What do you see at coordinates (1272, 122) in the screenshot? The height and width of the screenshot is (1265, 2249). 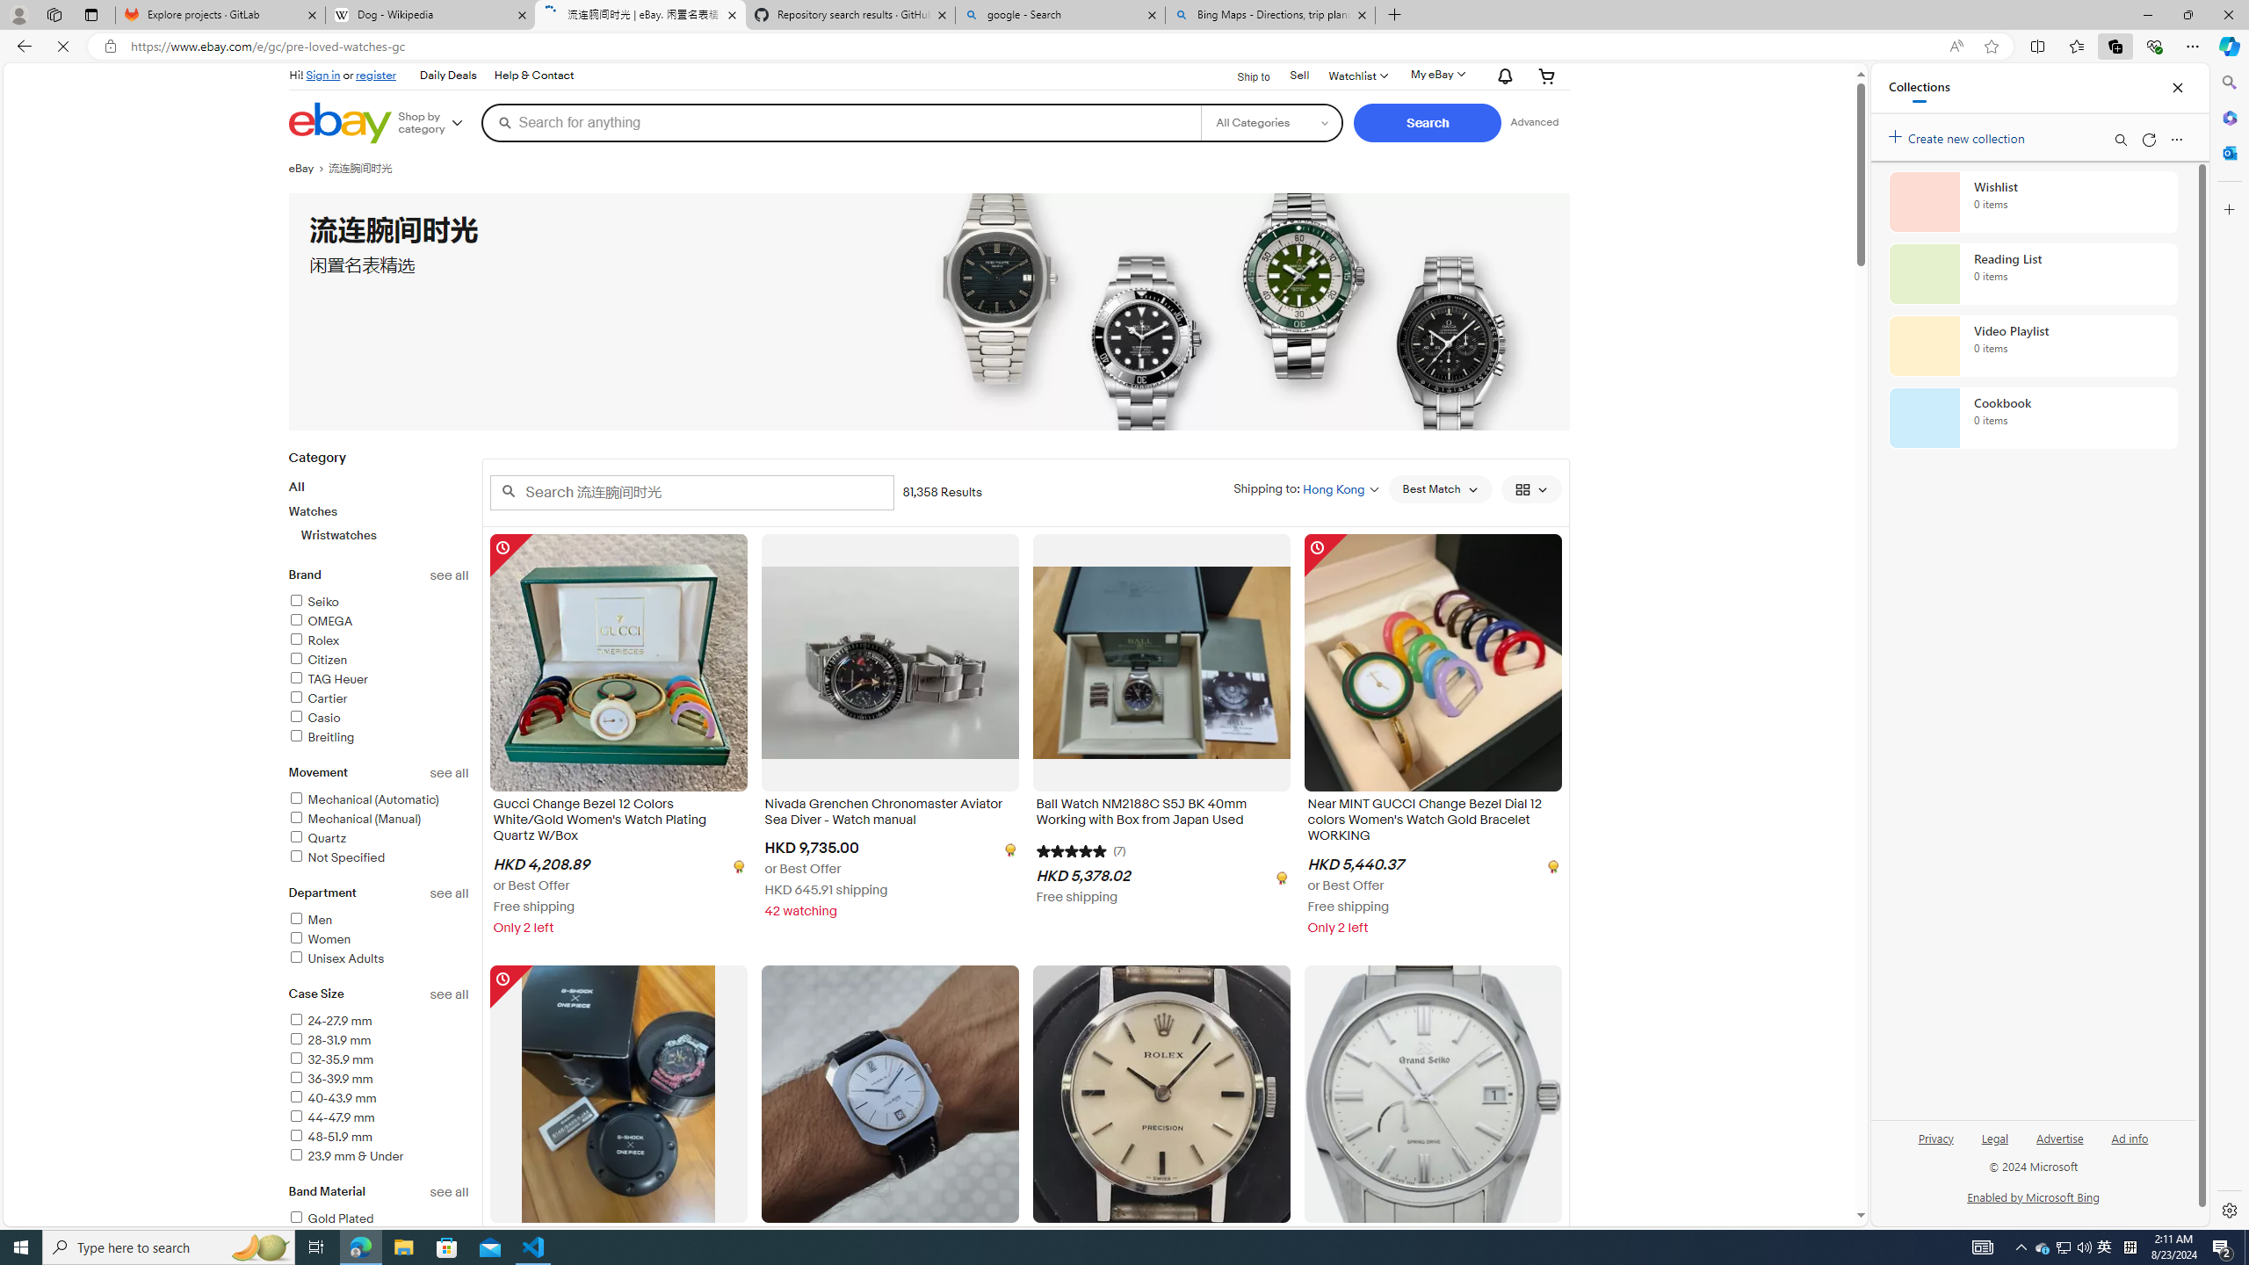 I see `Select a category for search` at bounding box center [1272, 122].